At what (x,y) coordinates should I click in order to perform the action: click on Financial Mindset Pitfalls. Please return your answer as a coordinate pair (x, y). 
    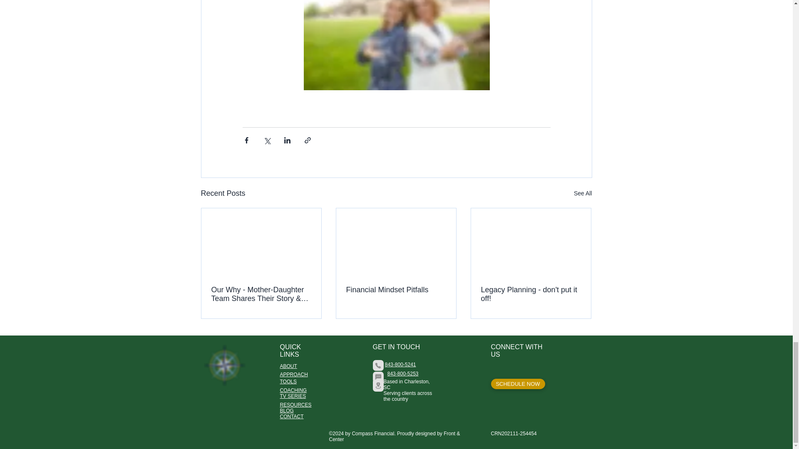
    Looking at the image, I should click on (396, 290).